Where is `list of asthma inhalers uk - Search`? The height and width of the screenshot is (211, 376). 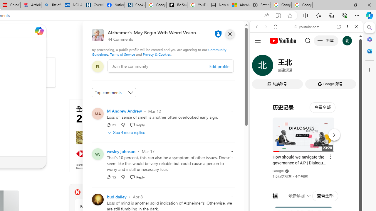 list of asthma inhalers uk - Search is located at coordinates (52, 5).